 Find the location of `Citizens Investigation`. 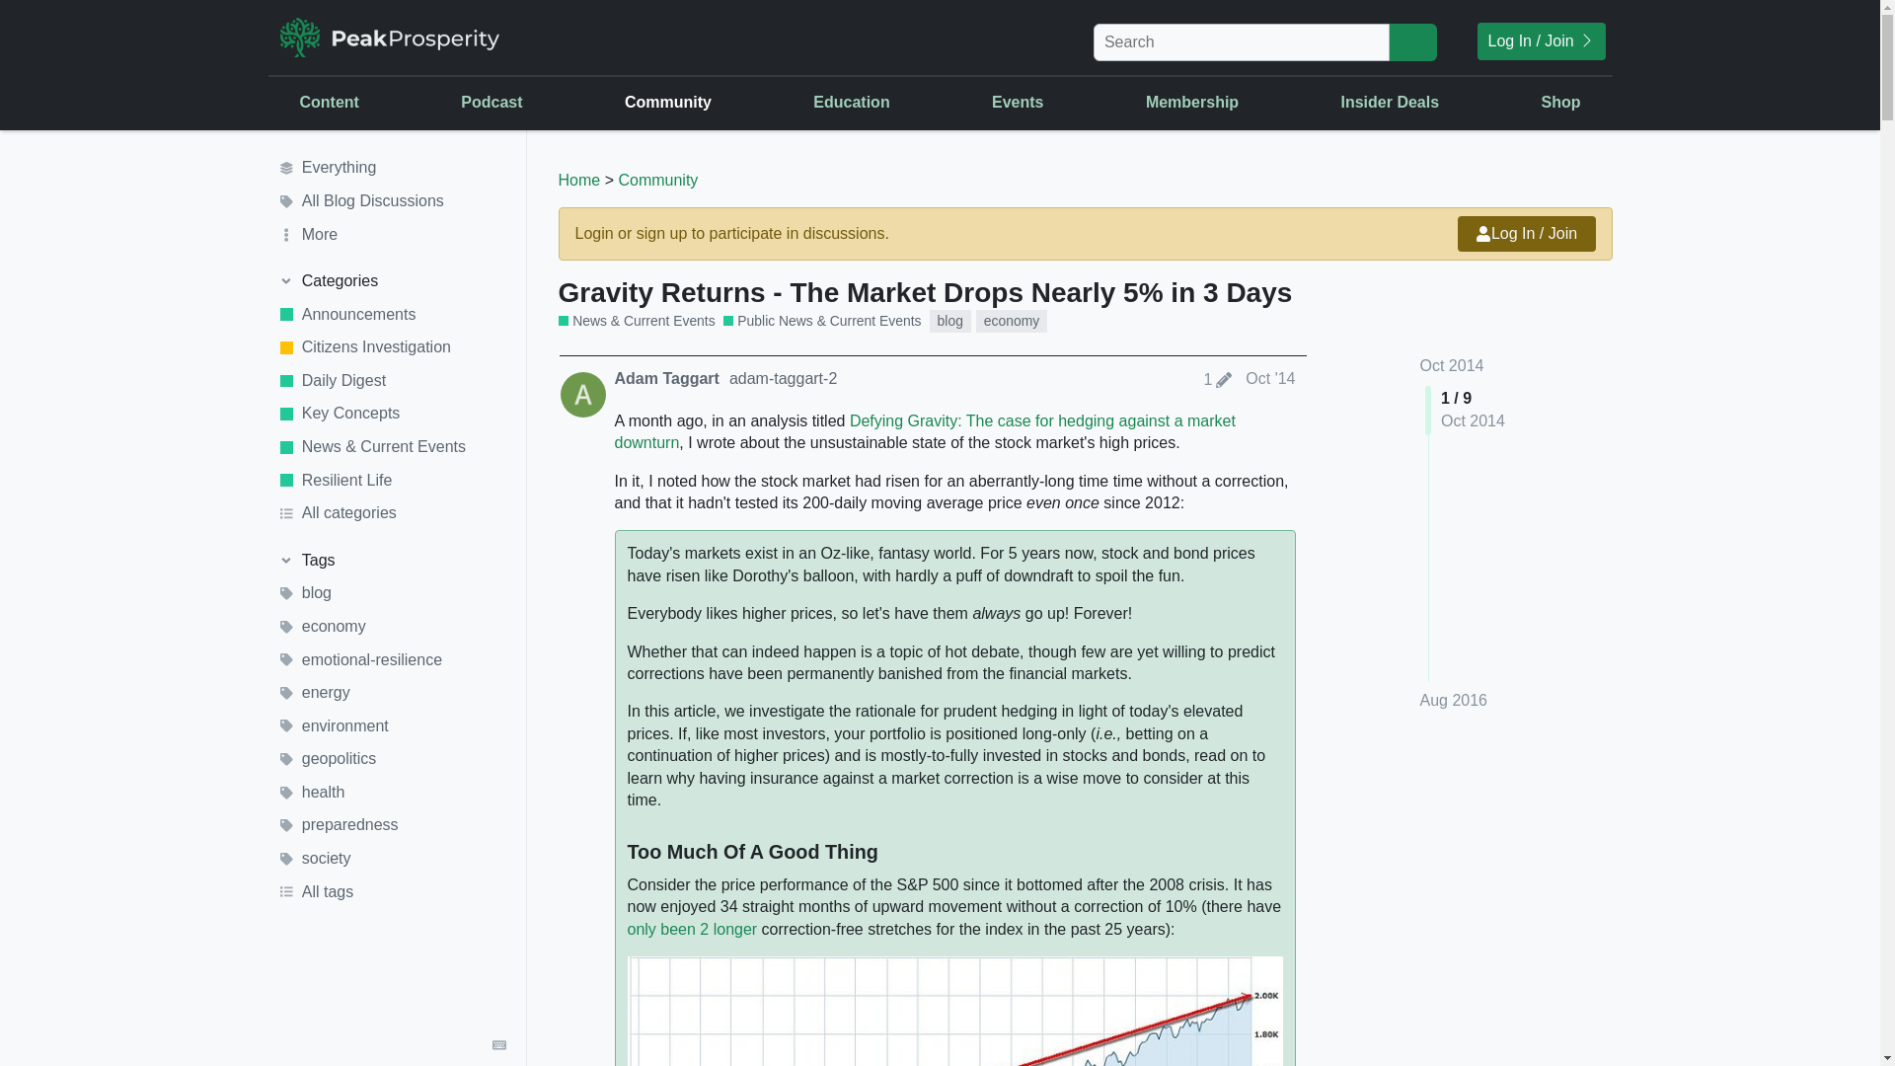

Citizens Investigation is located at coordinates (392, 347).